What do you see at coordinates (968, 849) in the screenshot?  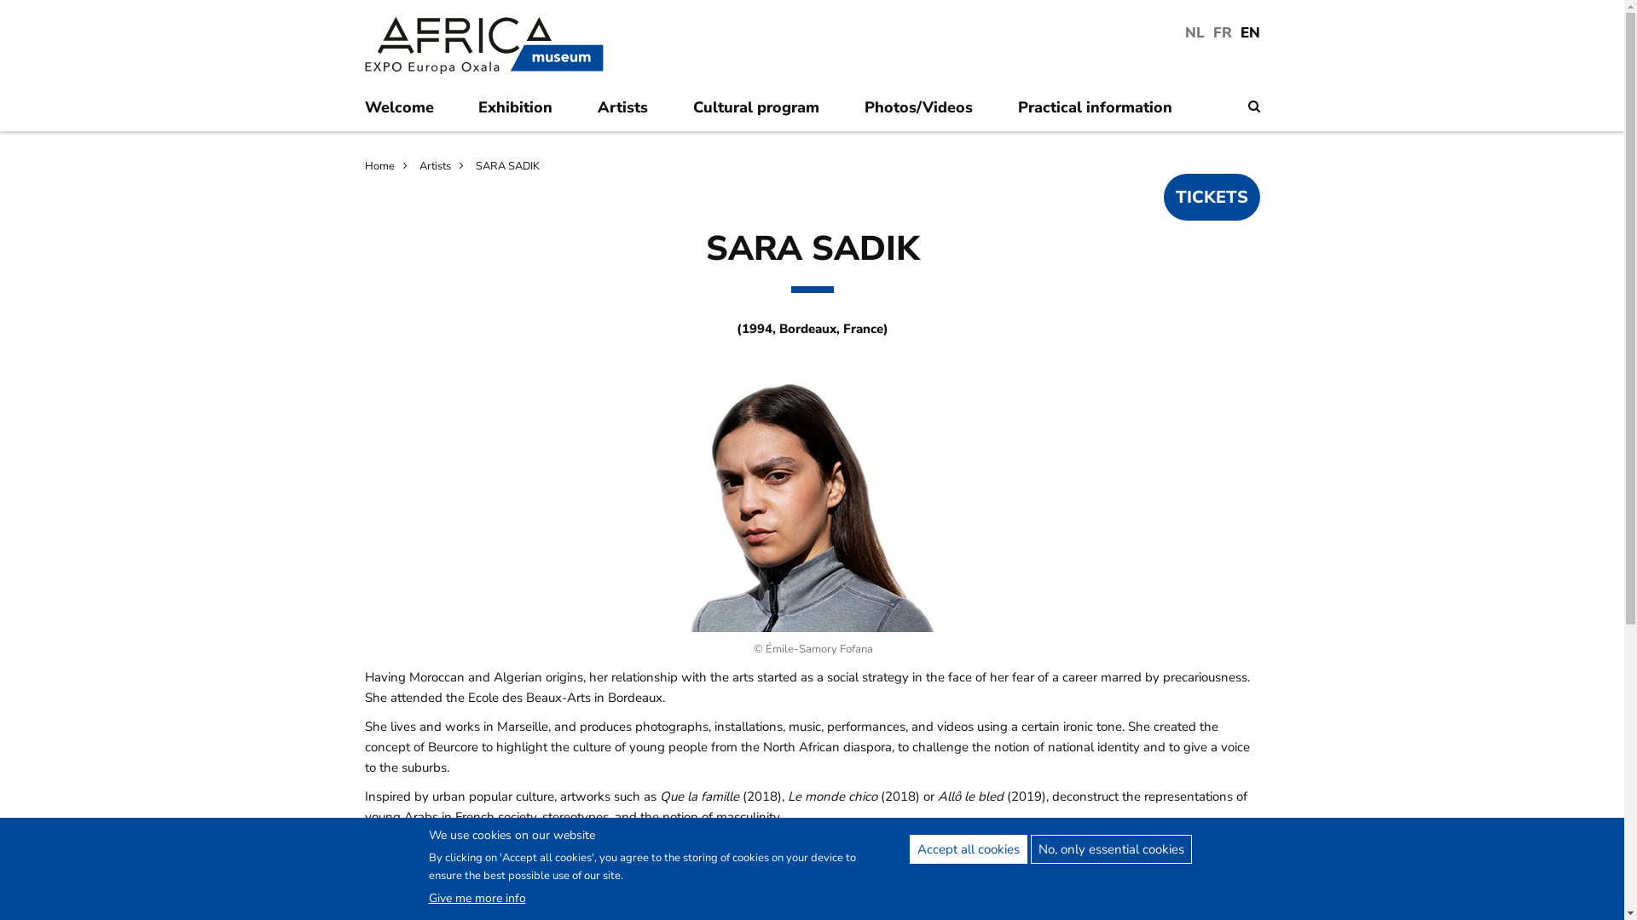 I see `Accept all cookies` at bounding box center [968, 849].